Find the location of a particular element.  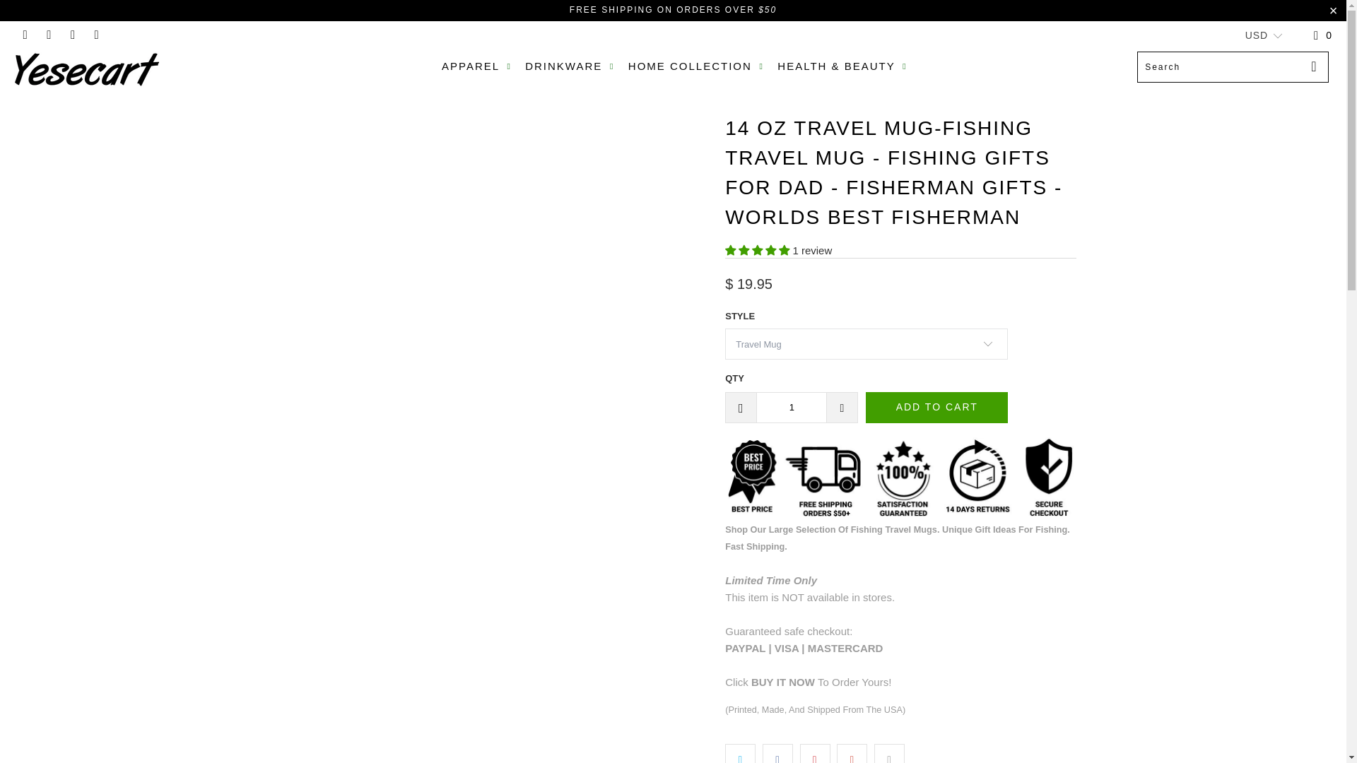

Share this on Pinterest is located at coordinates (816, 753).